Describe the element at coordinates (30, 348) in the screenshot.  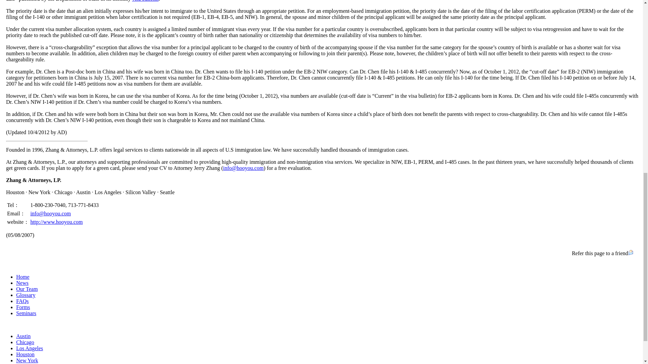
I see `Los Angeles` at that location.